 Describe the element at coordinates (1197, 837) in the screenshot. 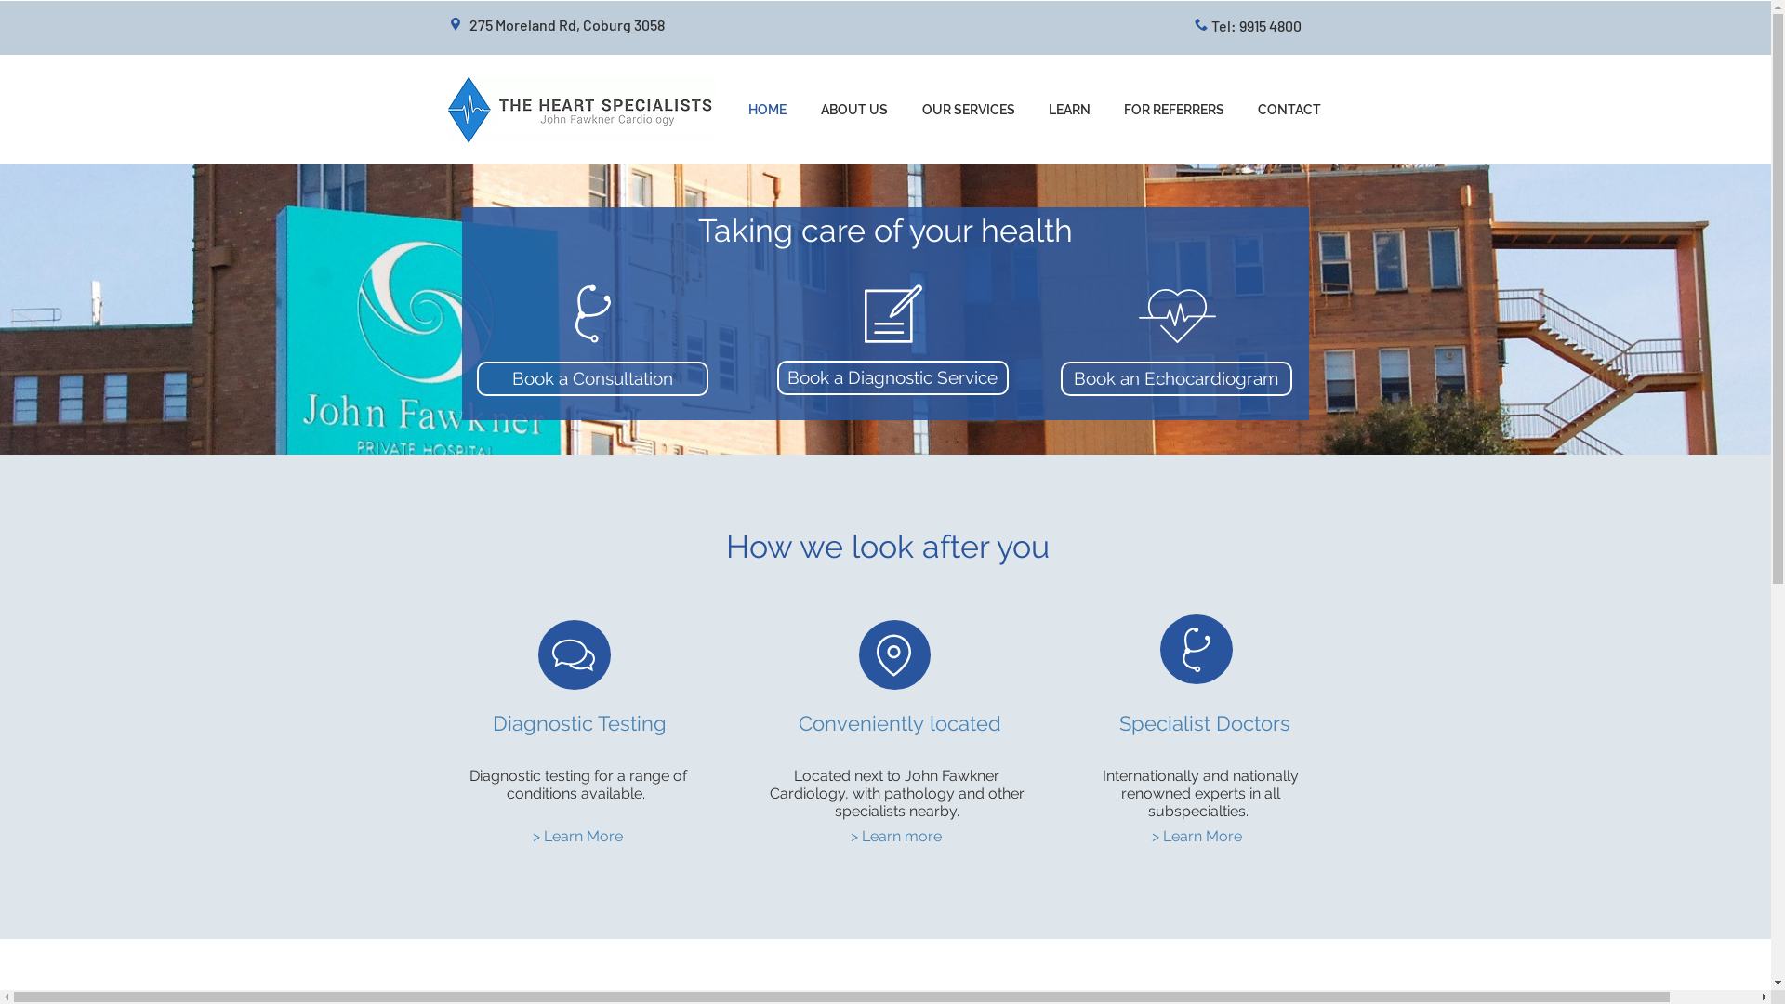

I see `> Learn More` at that location.